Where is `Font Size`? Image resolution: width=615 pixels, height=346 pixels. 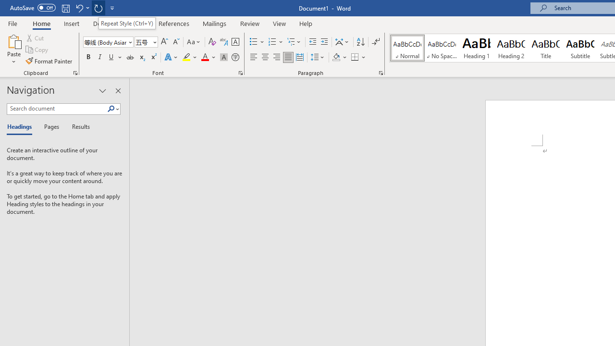 Font Size is located at coordinates (146, 42).